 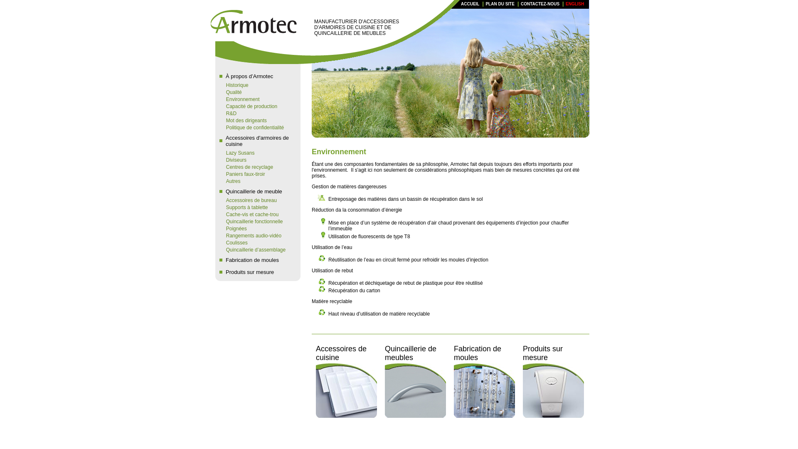 I want to click on Quincaillerie de meubles, so click(x=411, y=353).